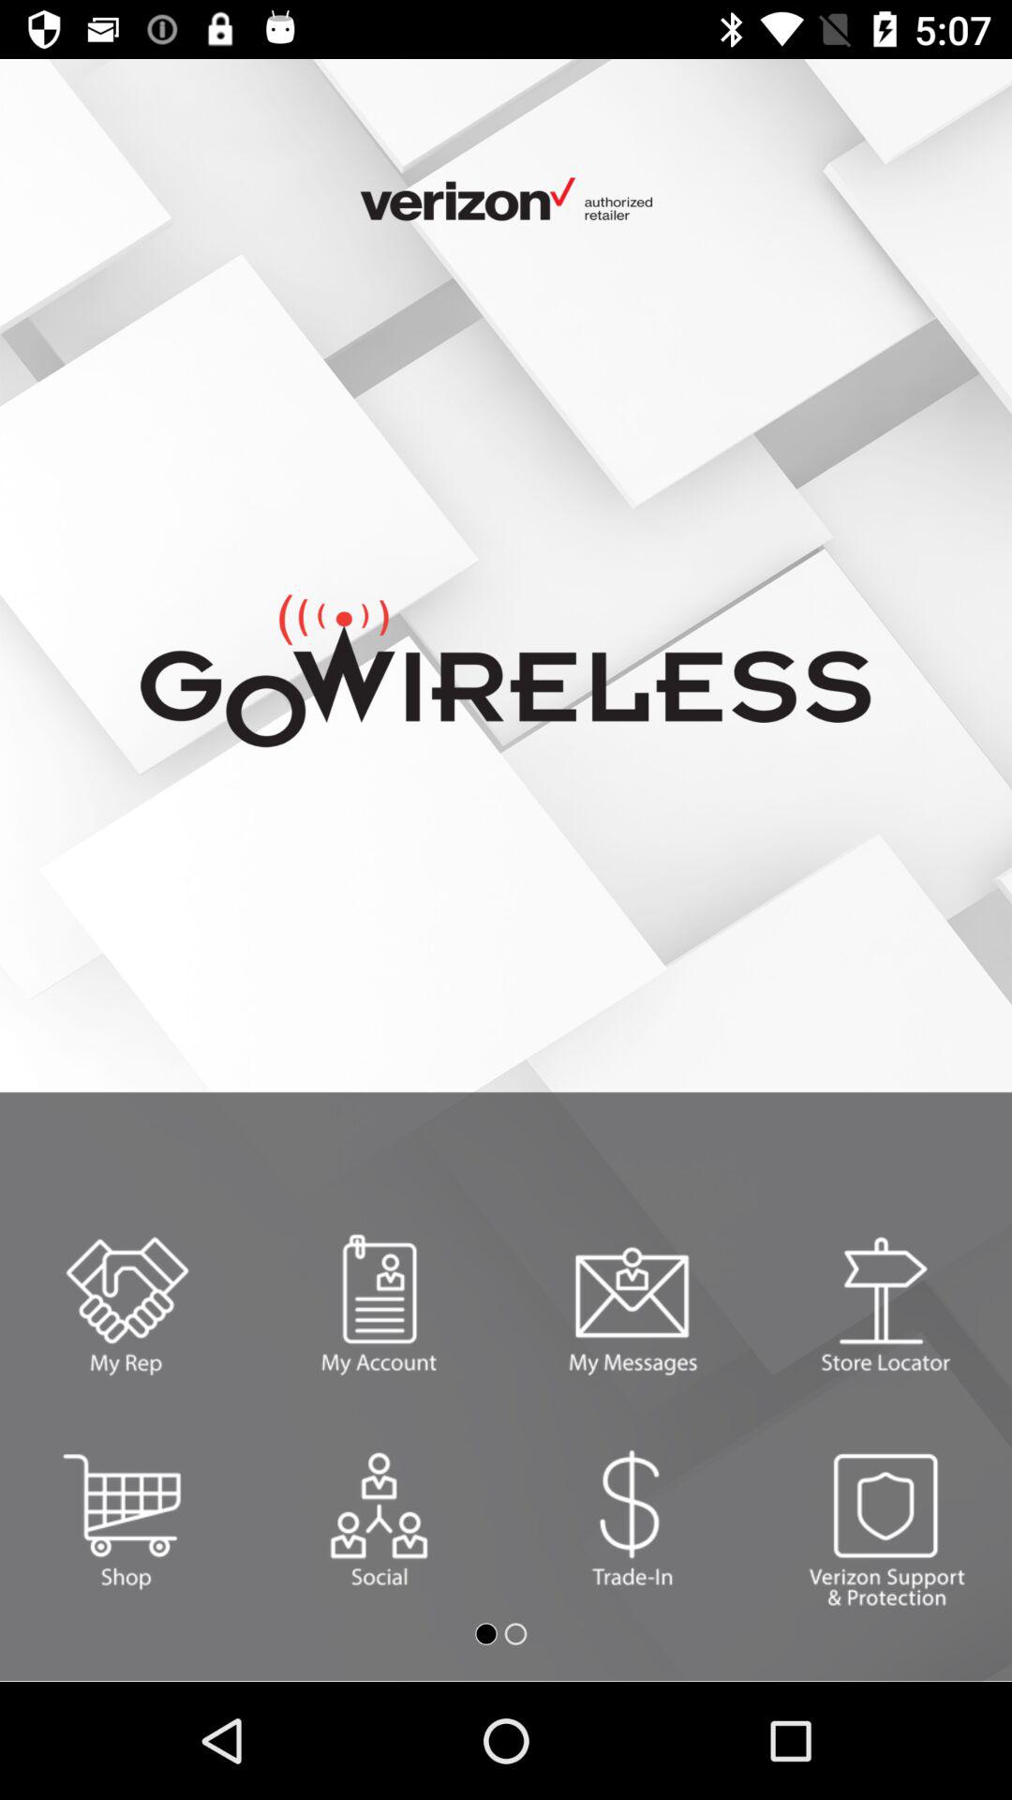 The height and width of the screenshot is (1800, 1012). Describe the element at coordinates (885, 1519) in the screenshot. I see `view support` at that location.